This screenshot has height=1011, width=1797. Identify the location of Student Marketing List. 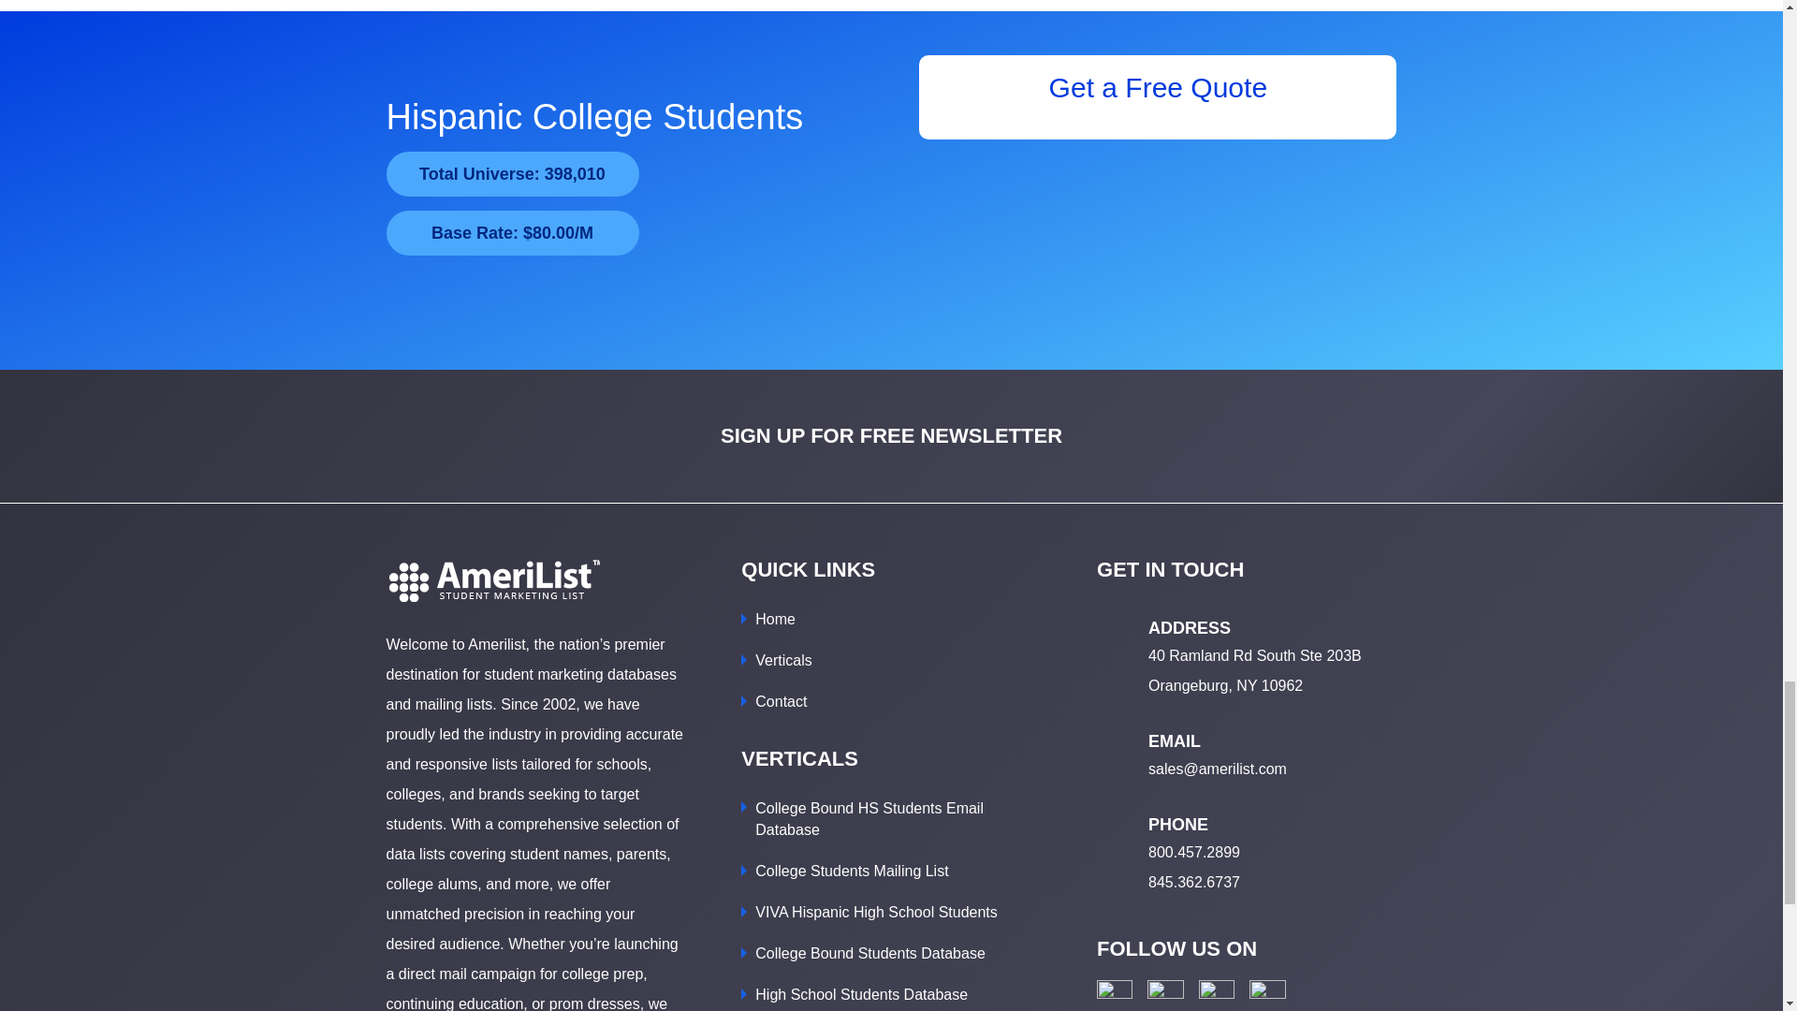
(492, 580).